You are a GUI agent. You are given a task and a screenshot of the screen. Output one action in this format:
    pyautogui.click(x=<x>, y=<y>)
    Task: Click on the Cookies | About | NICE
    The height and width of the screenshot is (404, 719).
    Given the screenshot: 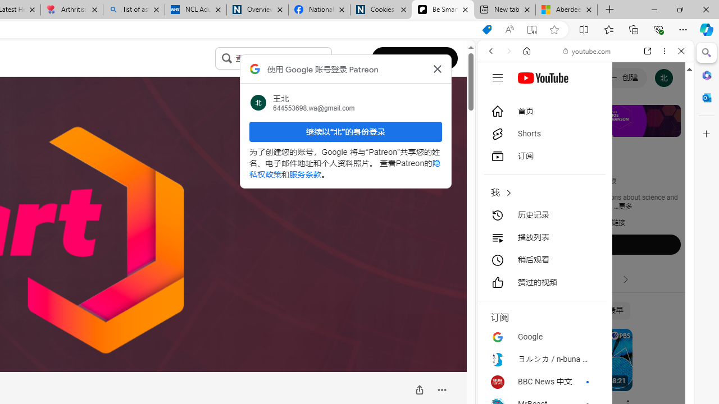 What is the action you would take?
    pyautogui.click(x=381, y=10)
    